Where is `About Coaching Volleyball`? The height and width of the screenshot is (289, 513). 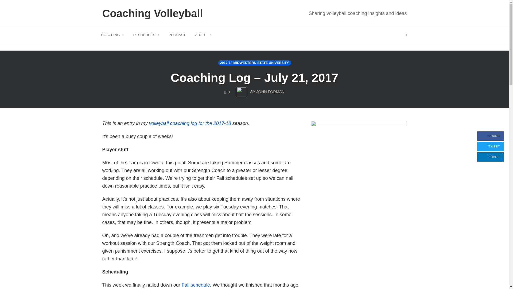
About Coaching Volleyball is located at coordinates (203, 35).